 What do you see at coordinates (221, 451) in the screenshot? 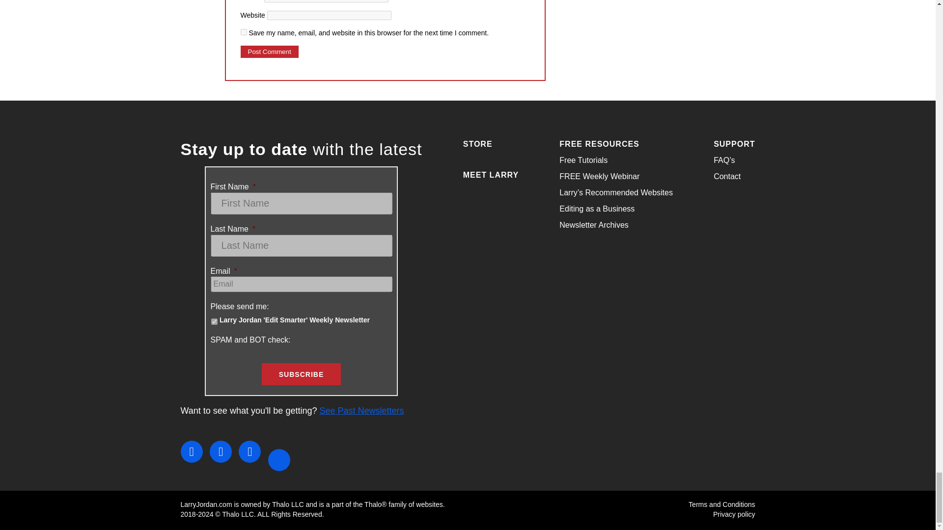
I see `Twitter` at bounding box center [221, 451].